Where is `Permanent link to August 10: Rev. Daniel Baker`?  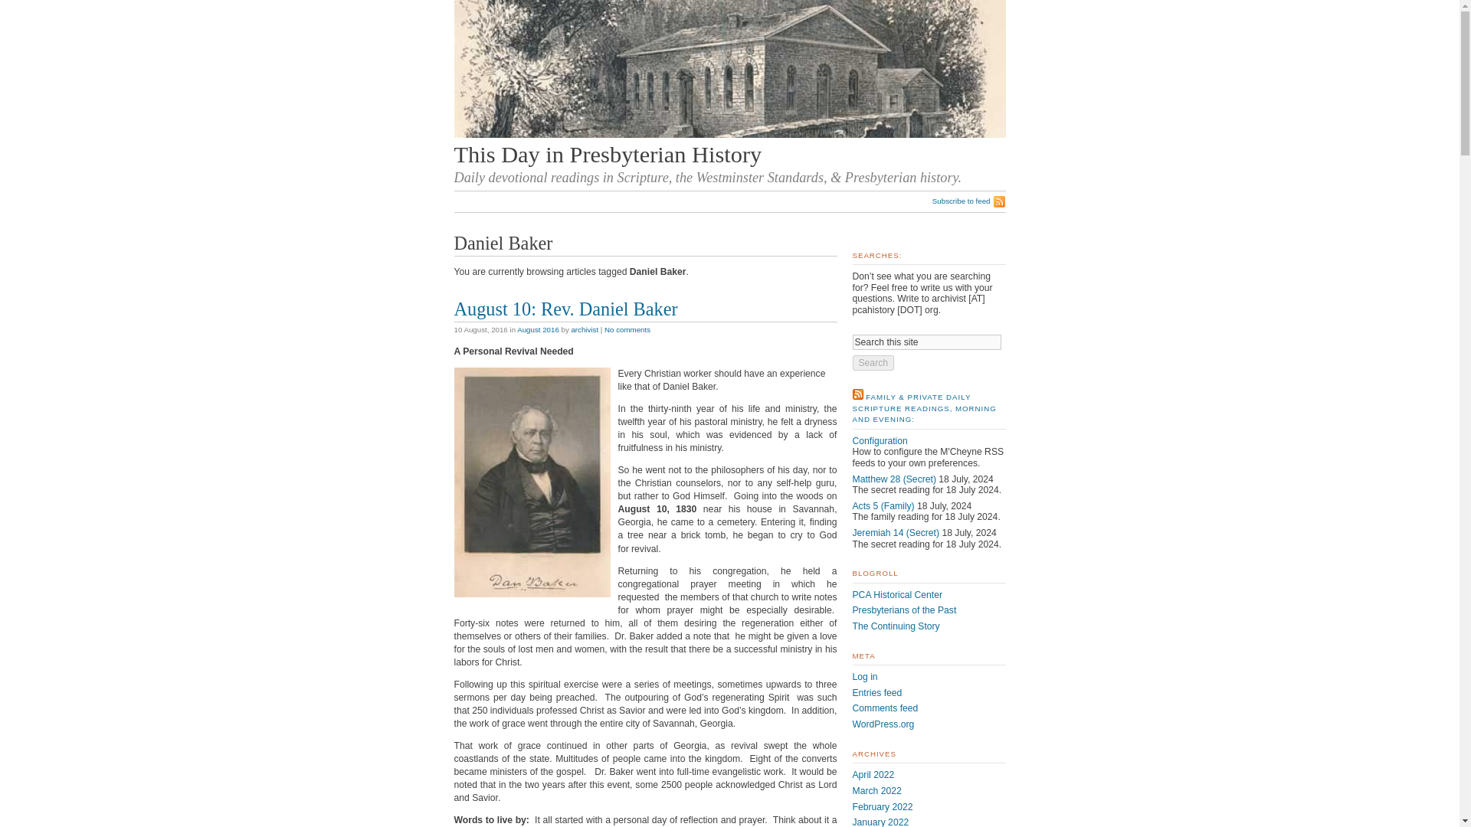
Permanent link to August 10: Rev. Daniel Baker is located at coordinates (565, 308).